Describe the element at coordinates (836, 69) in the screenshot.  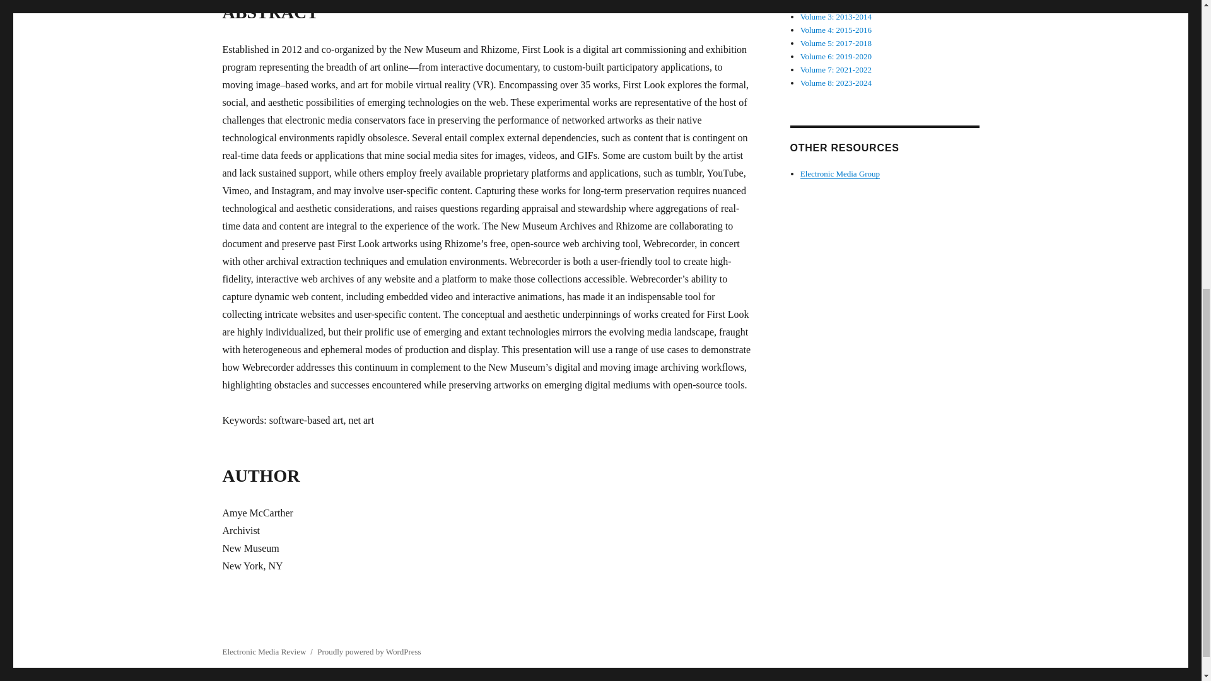
I see `Volume 7: 2021-2022` at that location.